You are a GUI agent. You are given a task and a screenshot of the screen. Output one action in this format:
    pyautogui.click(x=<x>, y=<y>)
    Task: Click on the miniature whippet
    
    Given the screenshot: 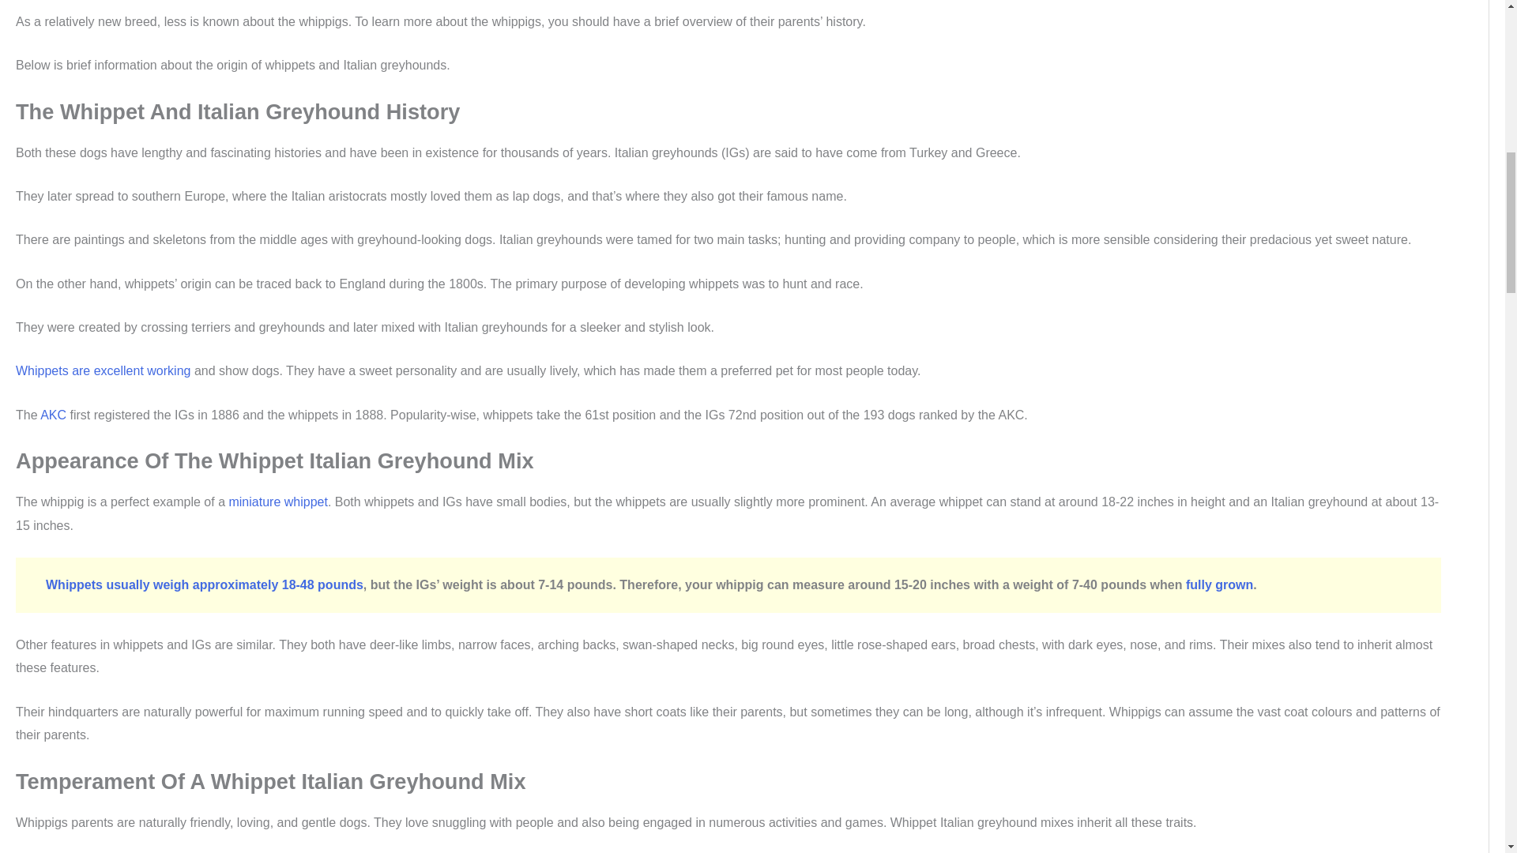 What is the action you would take?
    pyautogui.click(x=278, y=502)
    